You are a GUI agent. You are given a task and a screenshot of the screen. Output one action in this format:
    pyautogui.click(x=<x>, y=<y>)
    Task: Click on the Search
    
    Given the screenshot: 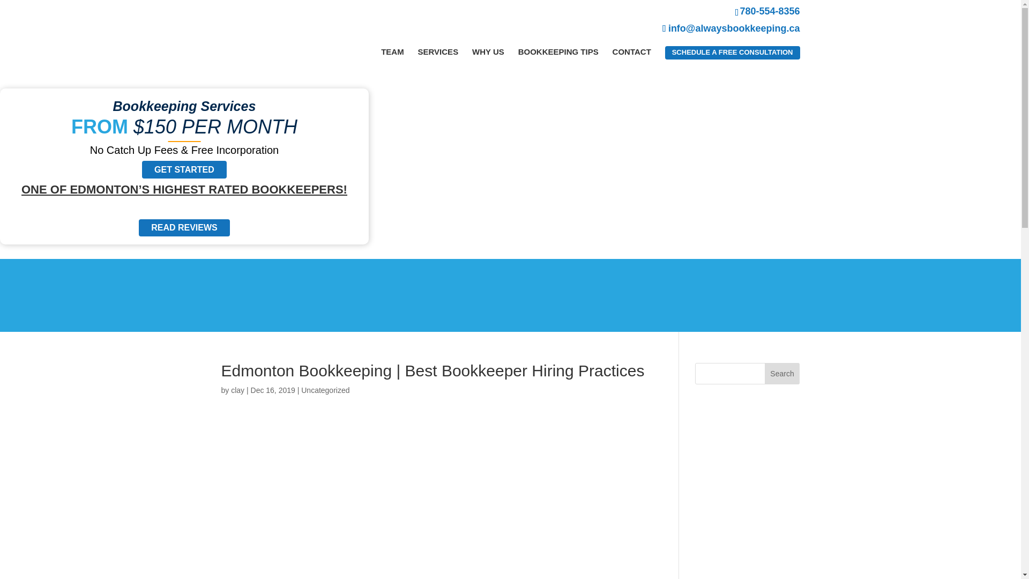 What is the action you would take?
    pyautogui.click(x=782, y=374)
    